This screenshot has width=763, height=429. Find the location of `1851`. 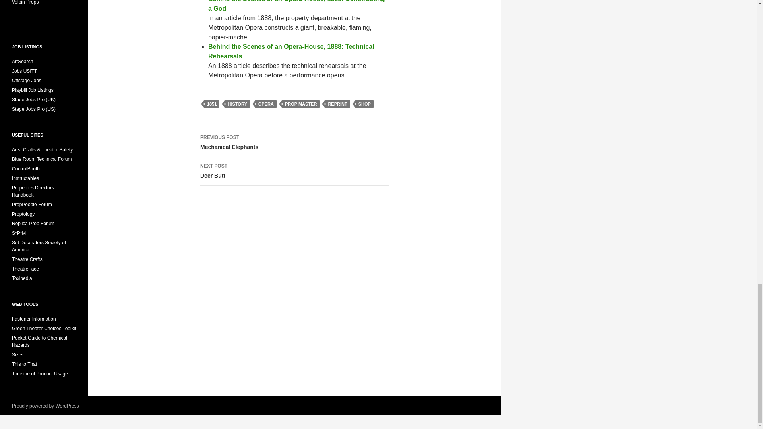

1851 is located at coordinates (212, 104).